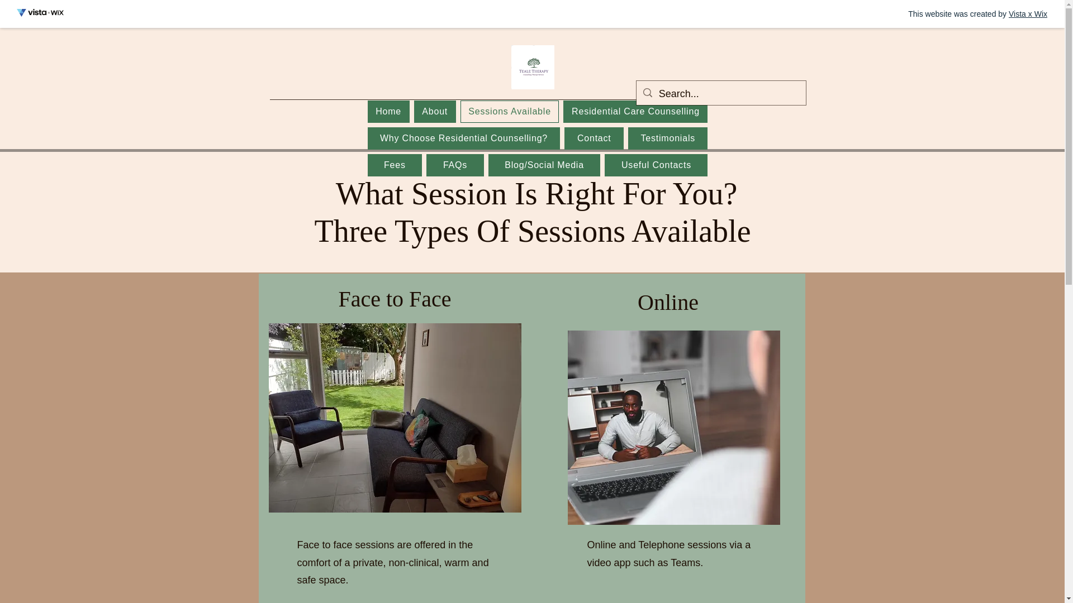 This screenshot has height=603, width=1073. What do you see at coordinates (395, 418) in the screenshot?
I see `18045748624393054.webp` at bounding box center [395, 418].